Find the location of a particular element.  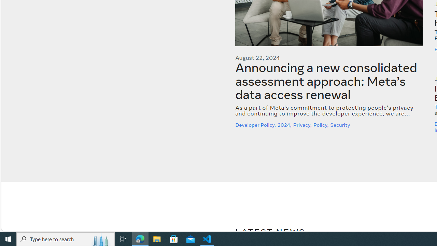

2024, is located at coordinates (285, 125).